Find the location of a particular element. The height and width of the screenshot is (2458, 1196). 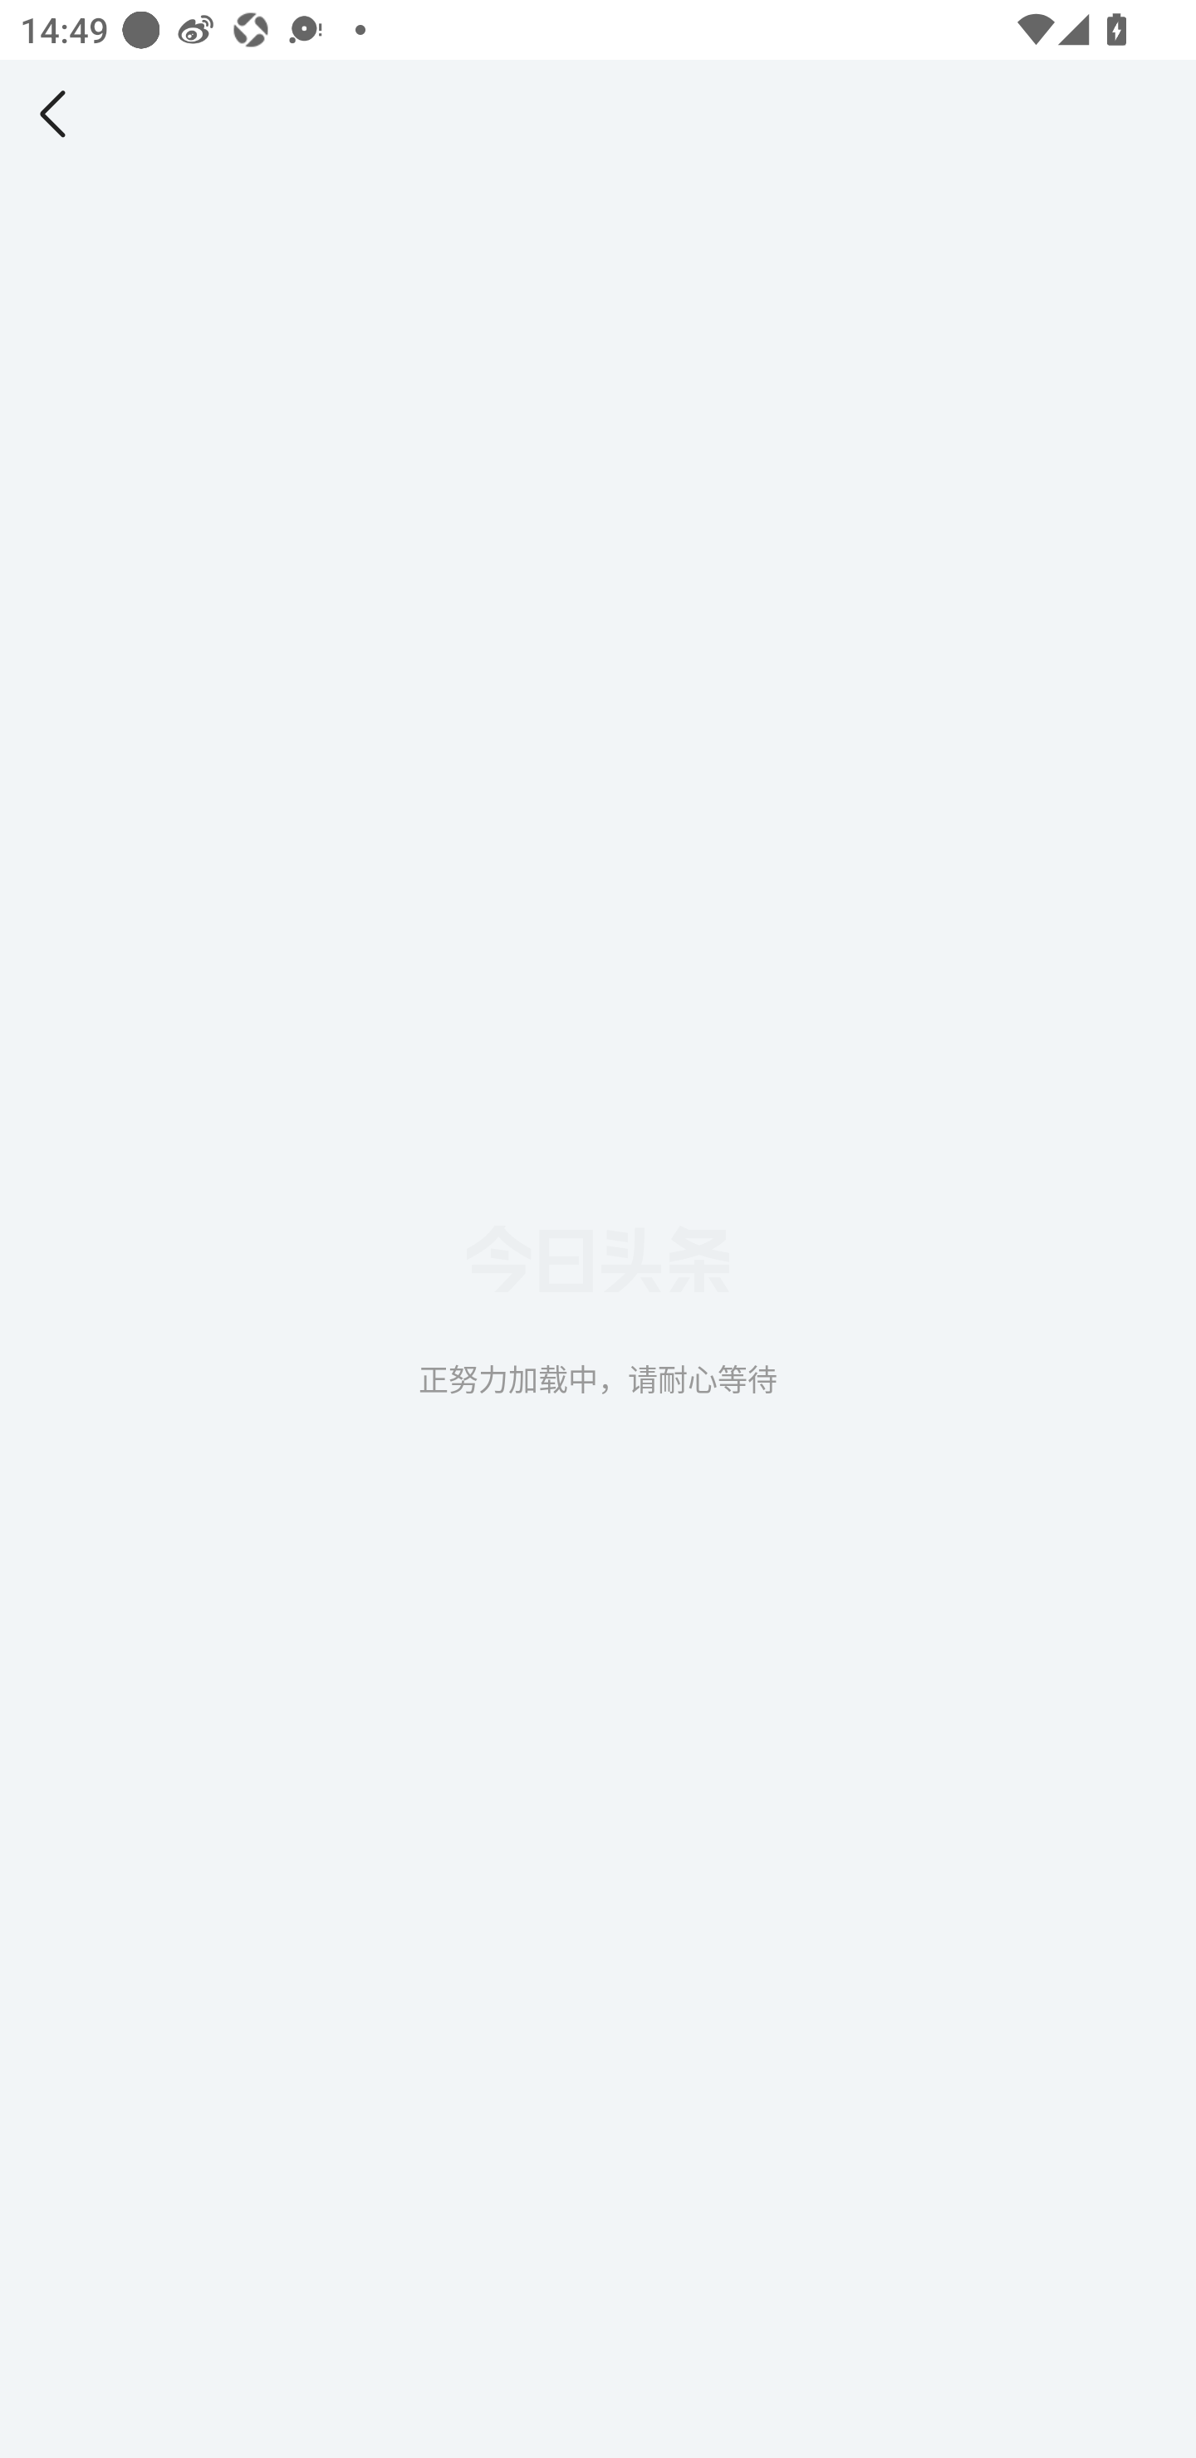

返回，按钮 is located at coordinates (58, 115).